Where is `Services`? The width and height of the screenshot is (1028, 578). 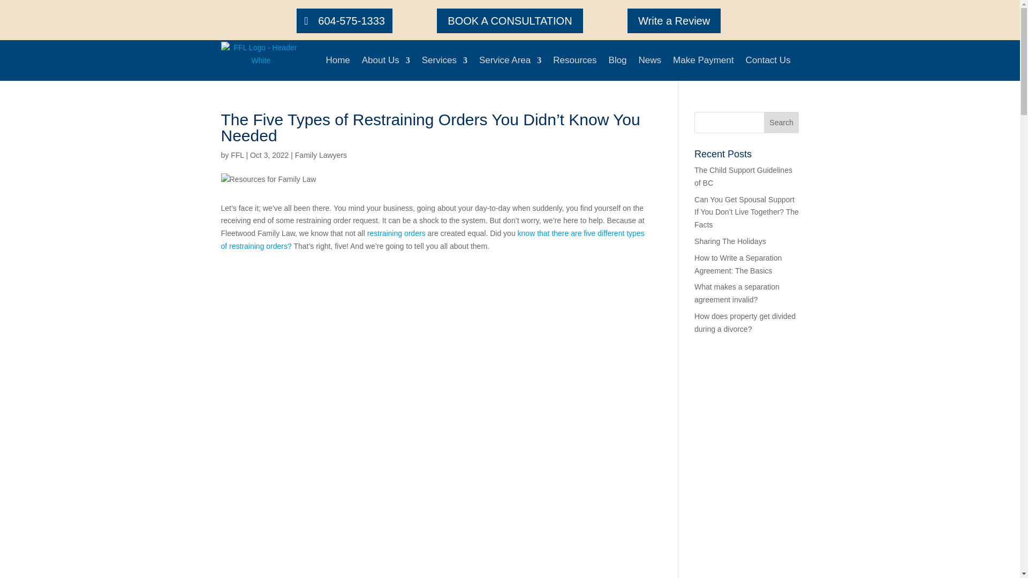
Services is located at coordinates (444, 60).